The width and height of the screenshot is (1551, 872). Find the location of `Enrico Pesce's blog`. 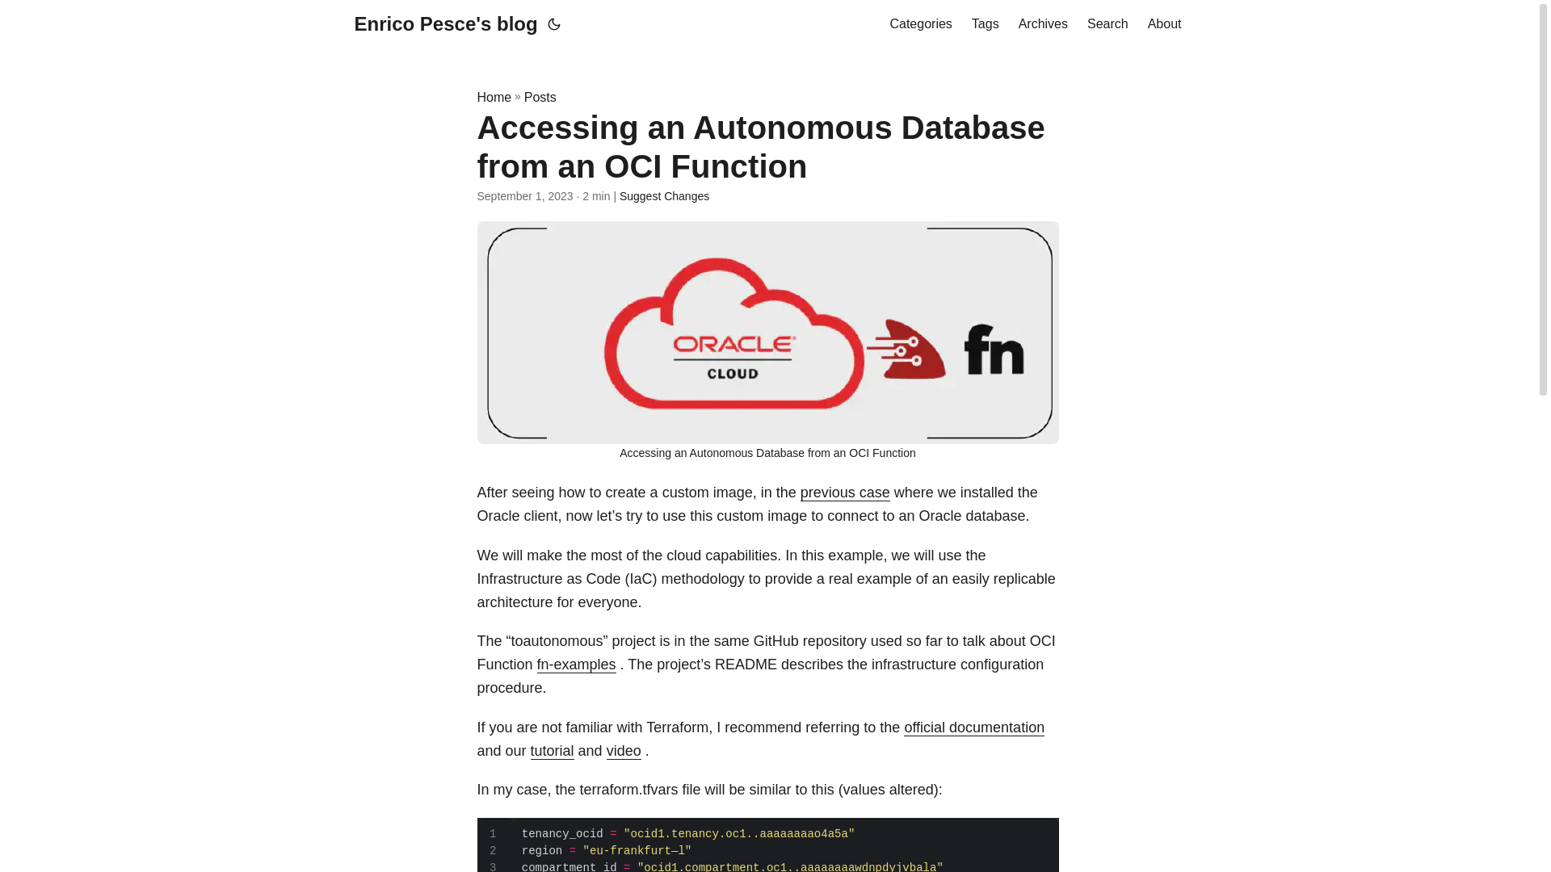

Enrico Pesce's blog is located at coordinates (444, 24).